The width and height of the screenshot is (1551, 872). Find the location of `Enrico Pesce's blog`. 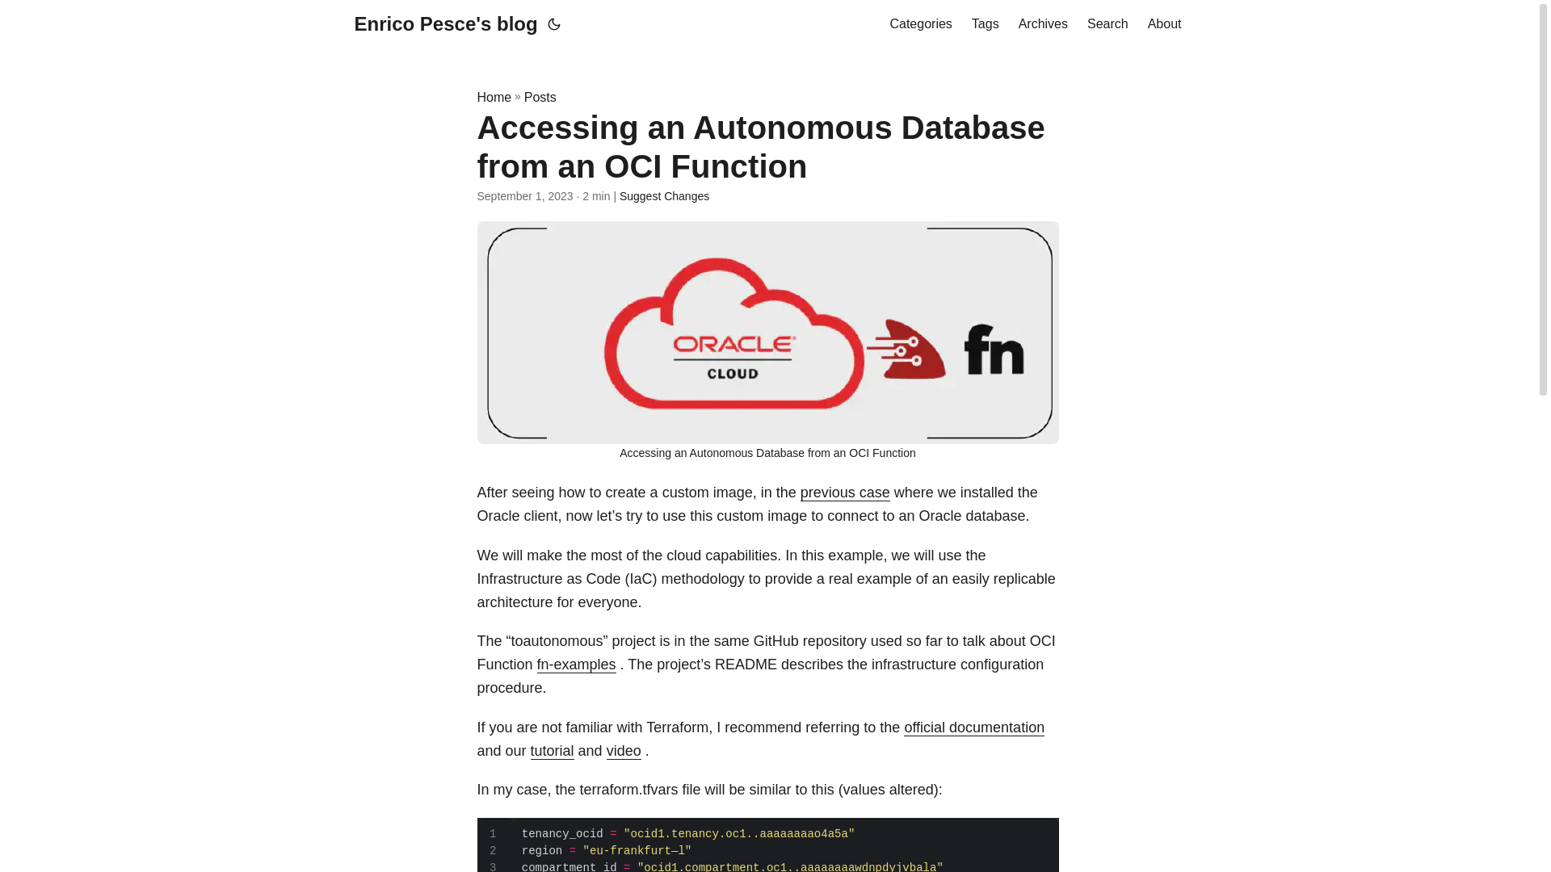

Enrico Pesce's blog is located at coordinates (444, 24).